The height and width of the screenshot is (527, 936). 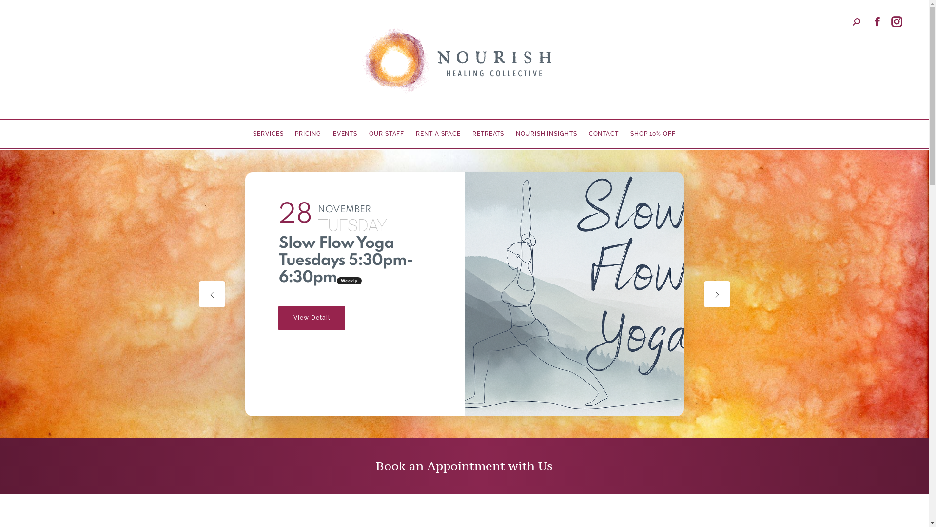 What do you see at coordinates (308, 134) in the screenshot?
I see `PRICING` at bounding box center [308, 134].